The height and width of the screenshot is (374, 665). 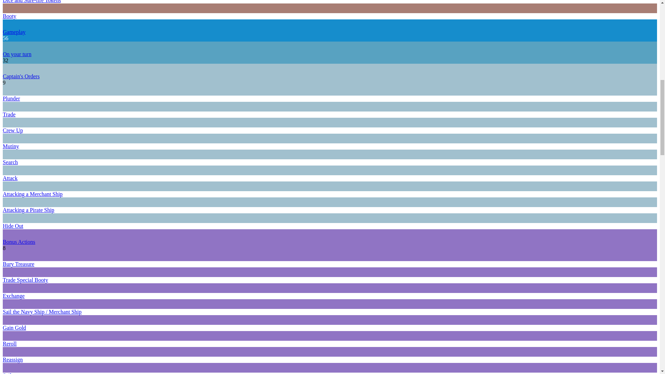 I want to click on Dice and Sure-fire Tokens, so click(x=32, y=1).